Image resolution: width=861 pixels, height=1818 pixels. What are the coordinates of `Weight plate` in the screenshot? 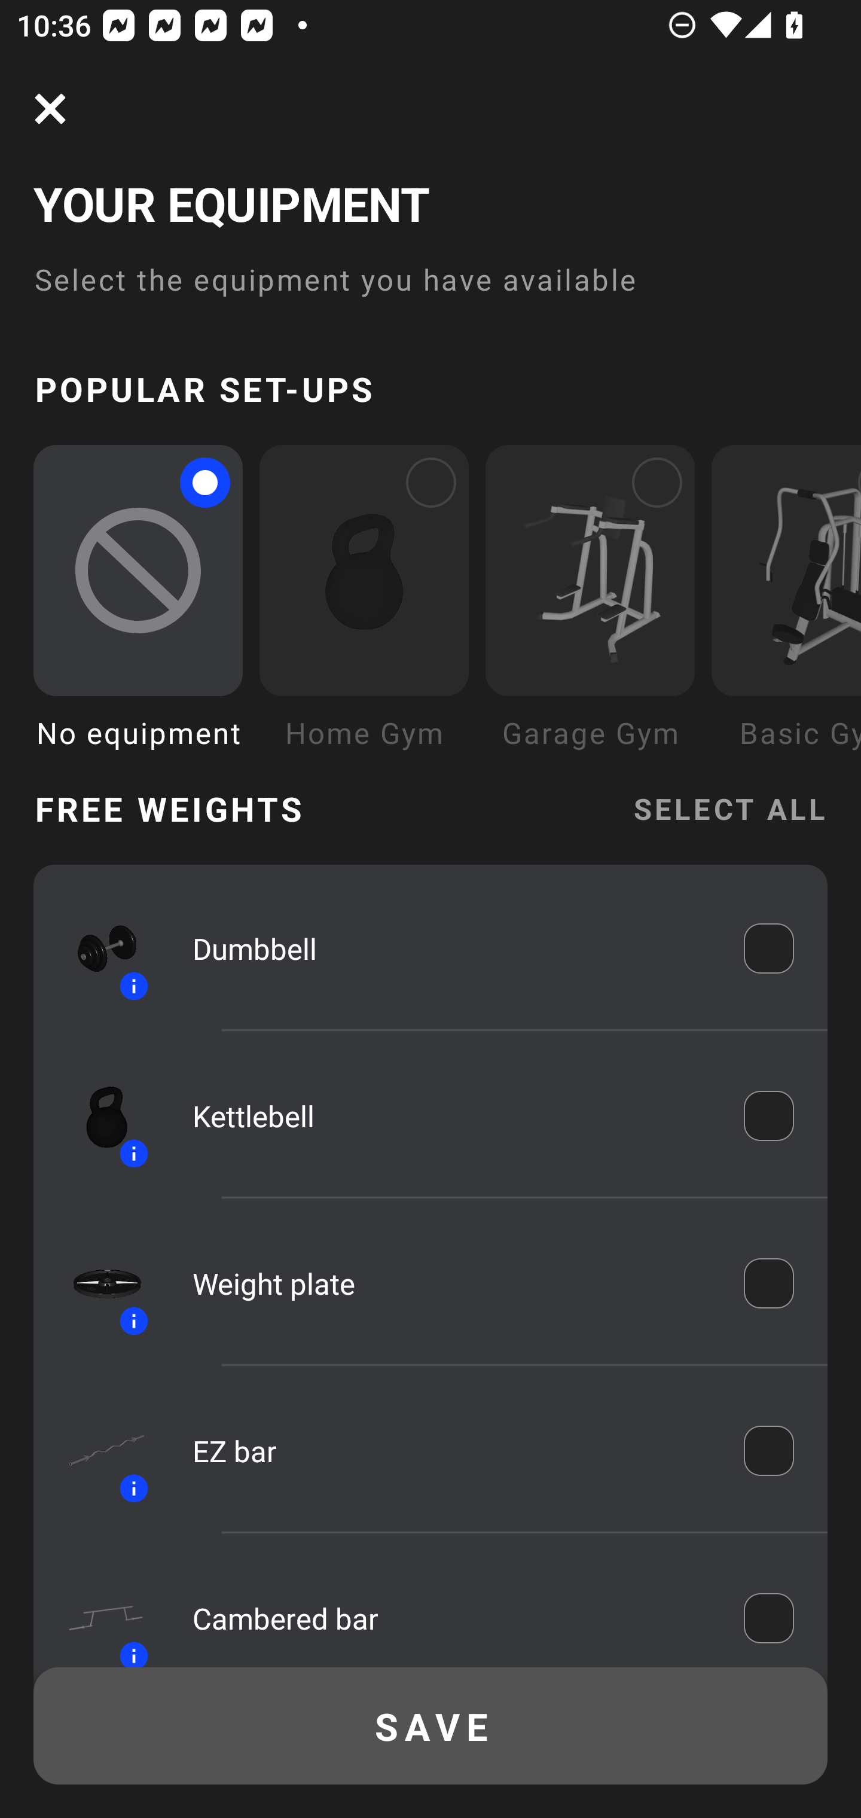 It's located at (451, 1283).